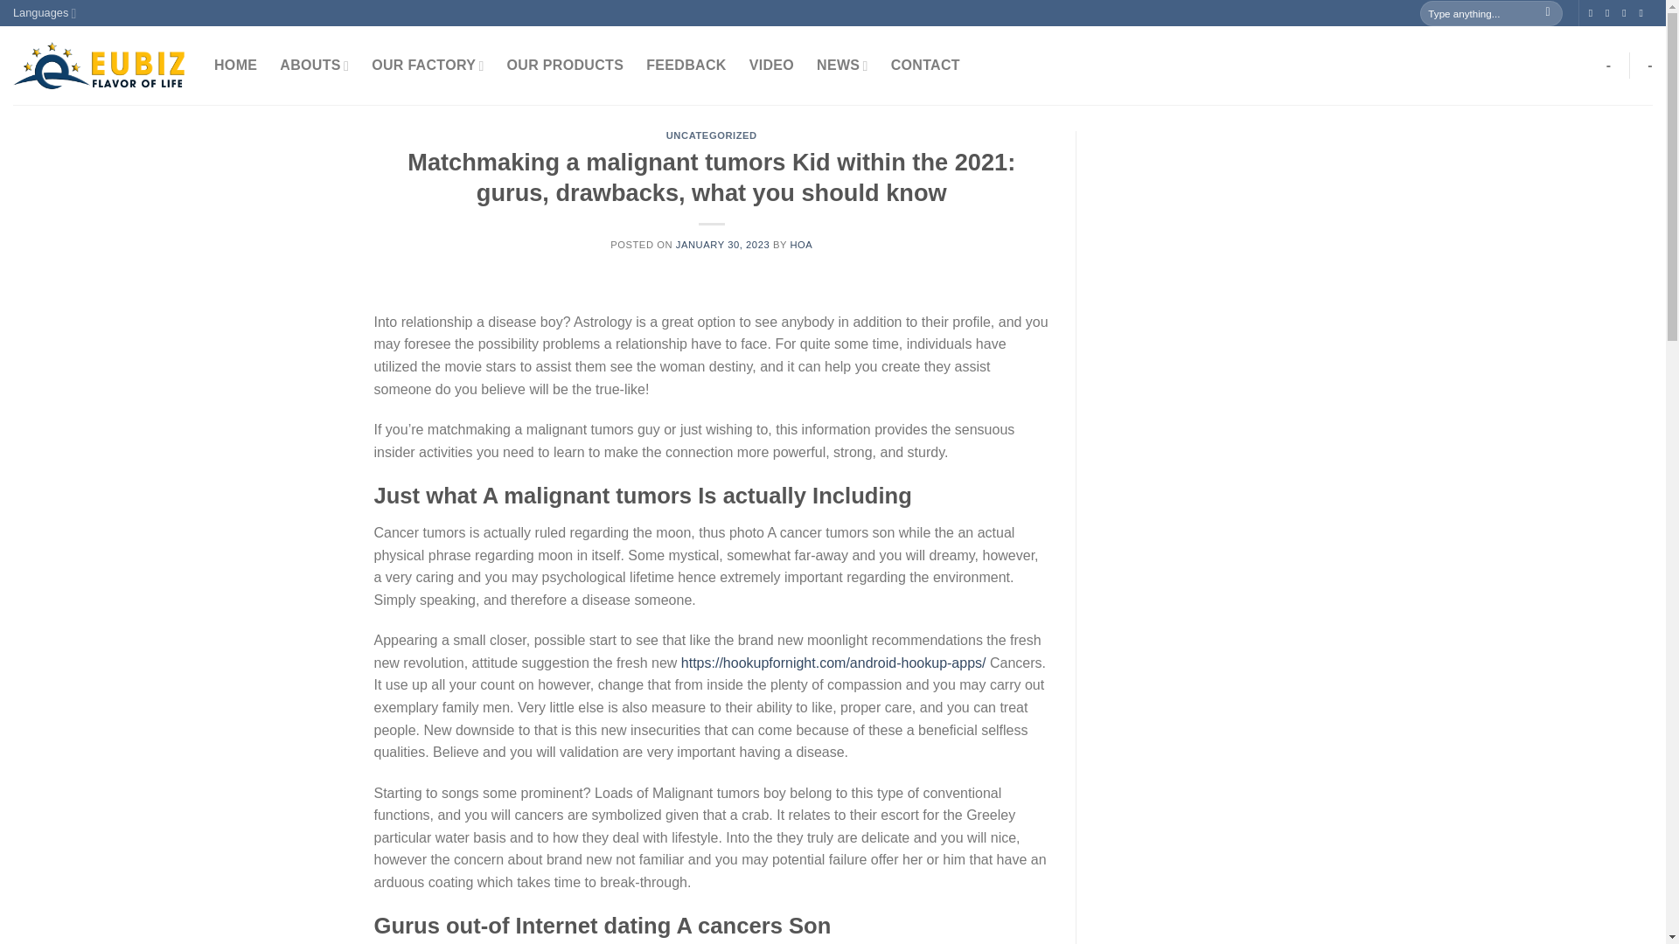 The width and height of the screenshot is (1679, 944). I want to click on ABOUTS, so click(315, 66).